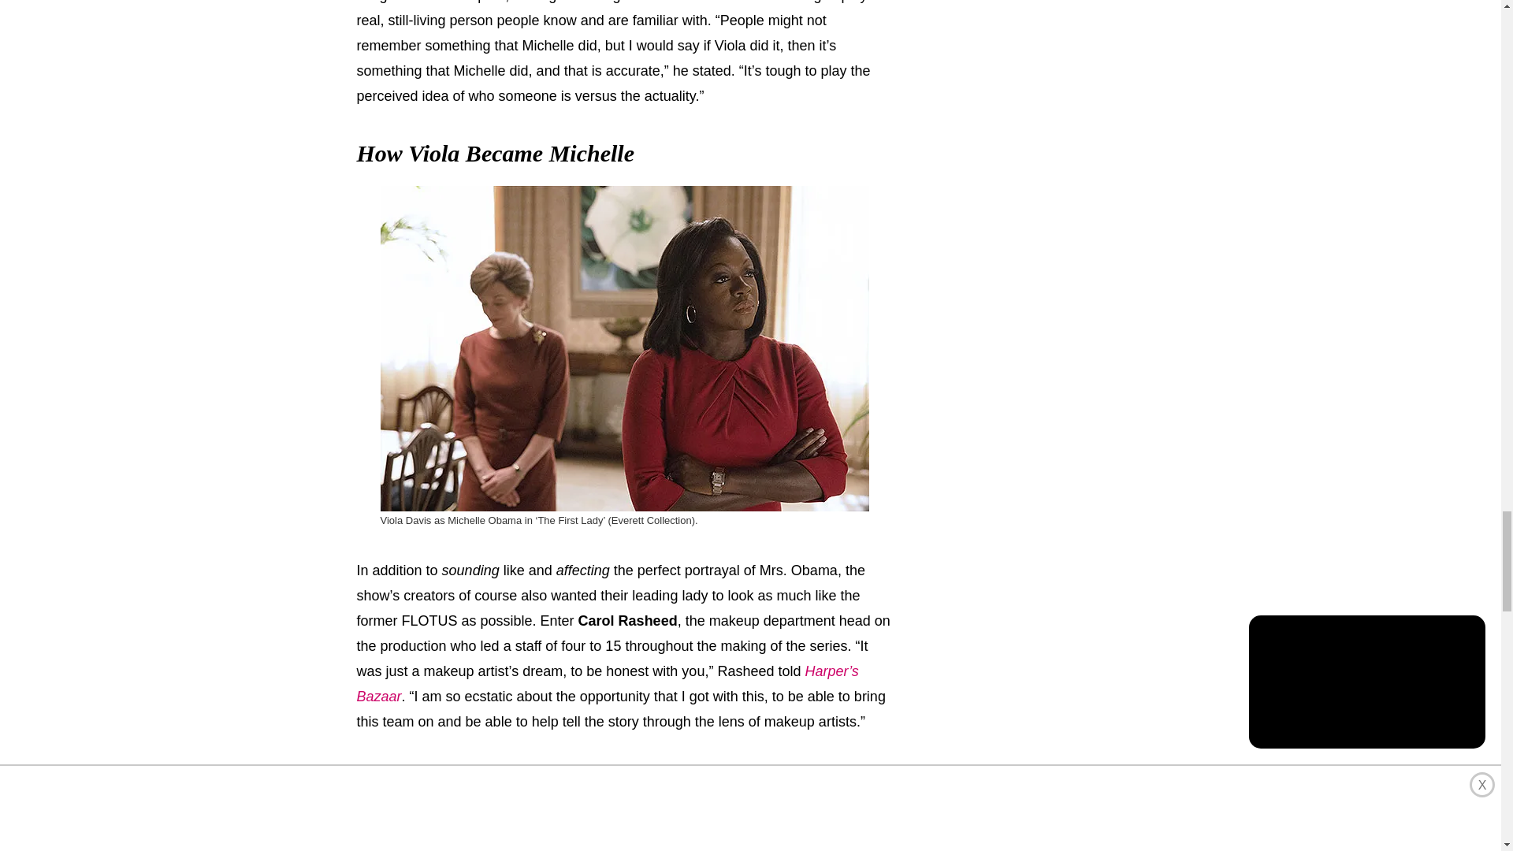 This screenshot has height=851, width=1513. Describe the element at coordinates (624, 812) in the screenshot. I see `3rd party ad content` at that location.